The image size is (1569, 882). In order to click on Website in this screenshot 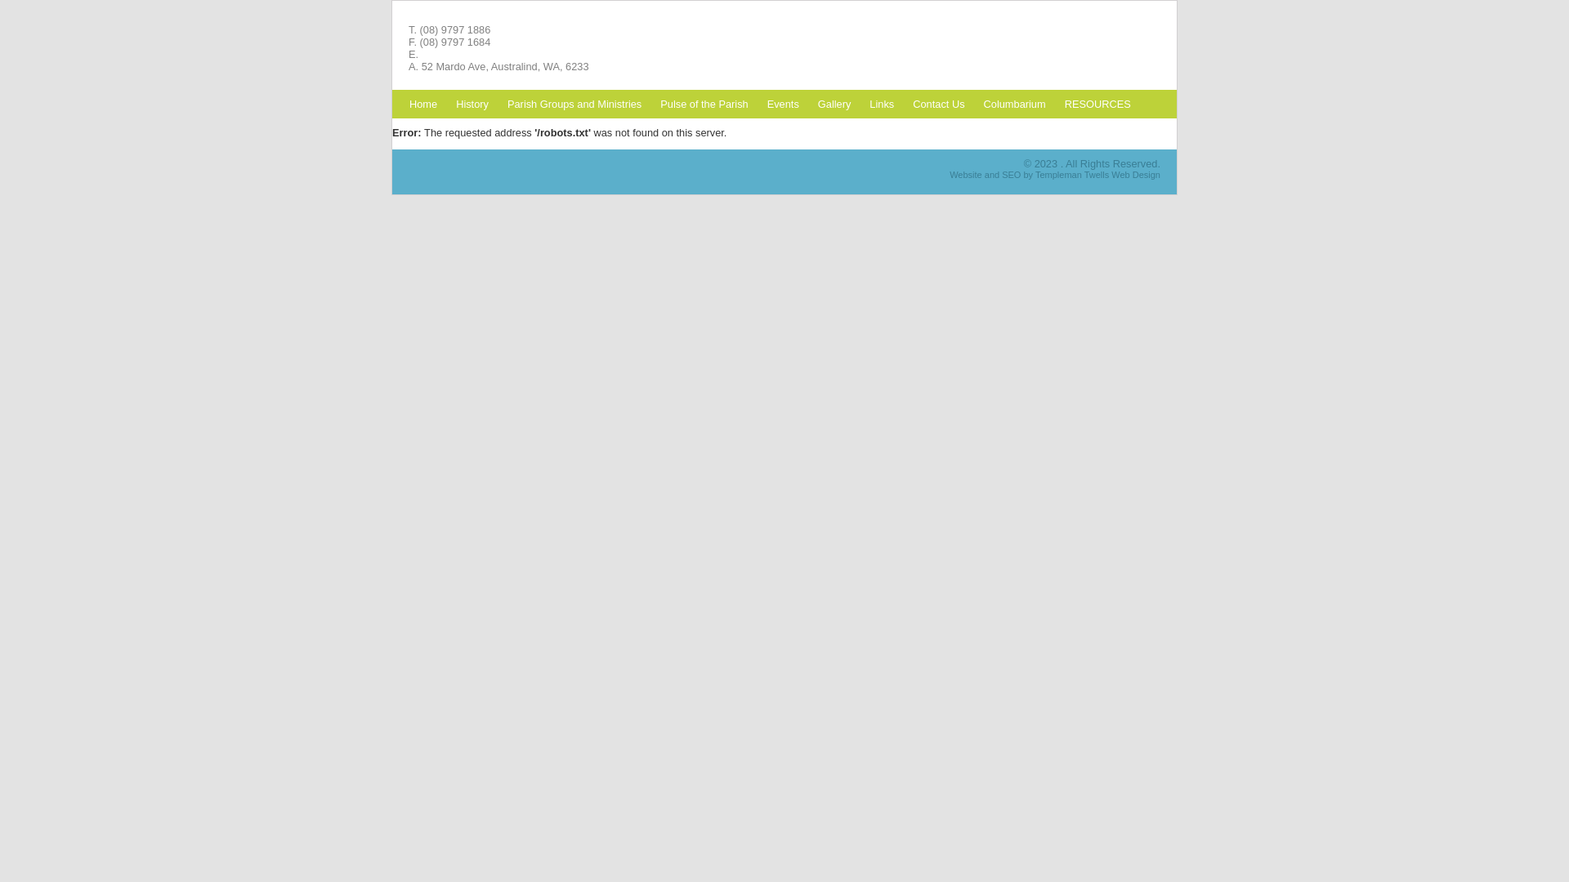, I will do `click(966, 175)`.